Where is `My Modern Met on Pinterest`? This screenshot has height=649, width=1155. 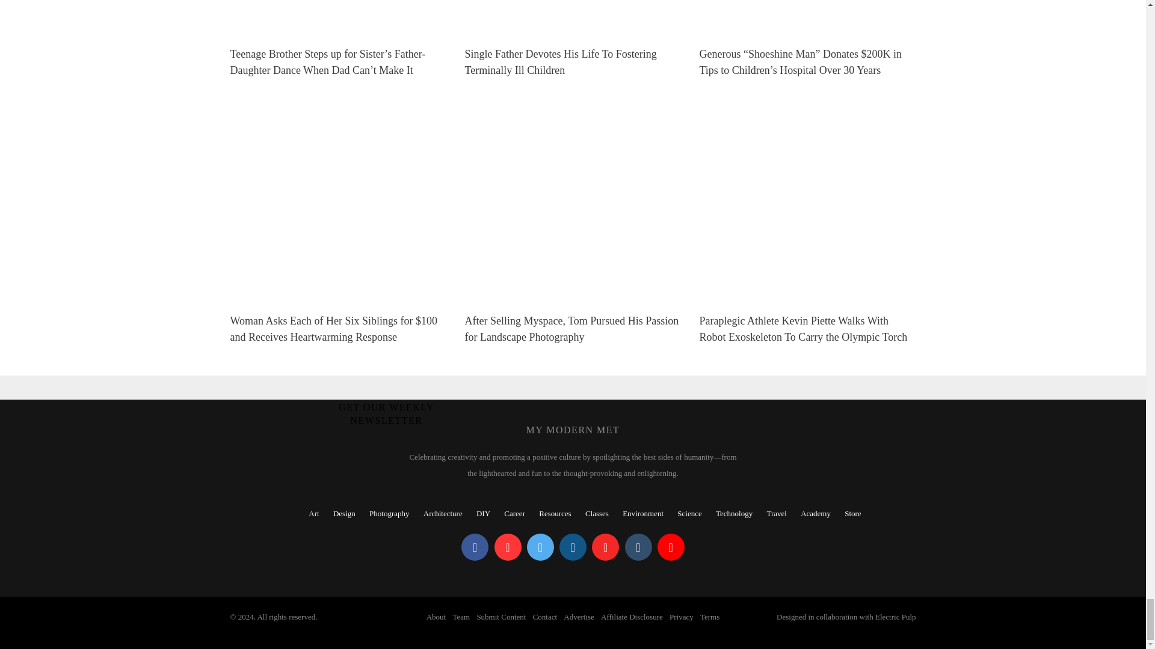
My Modern Met on Pinterest is located at coordinates (508, 547).